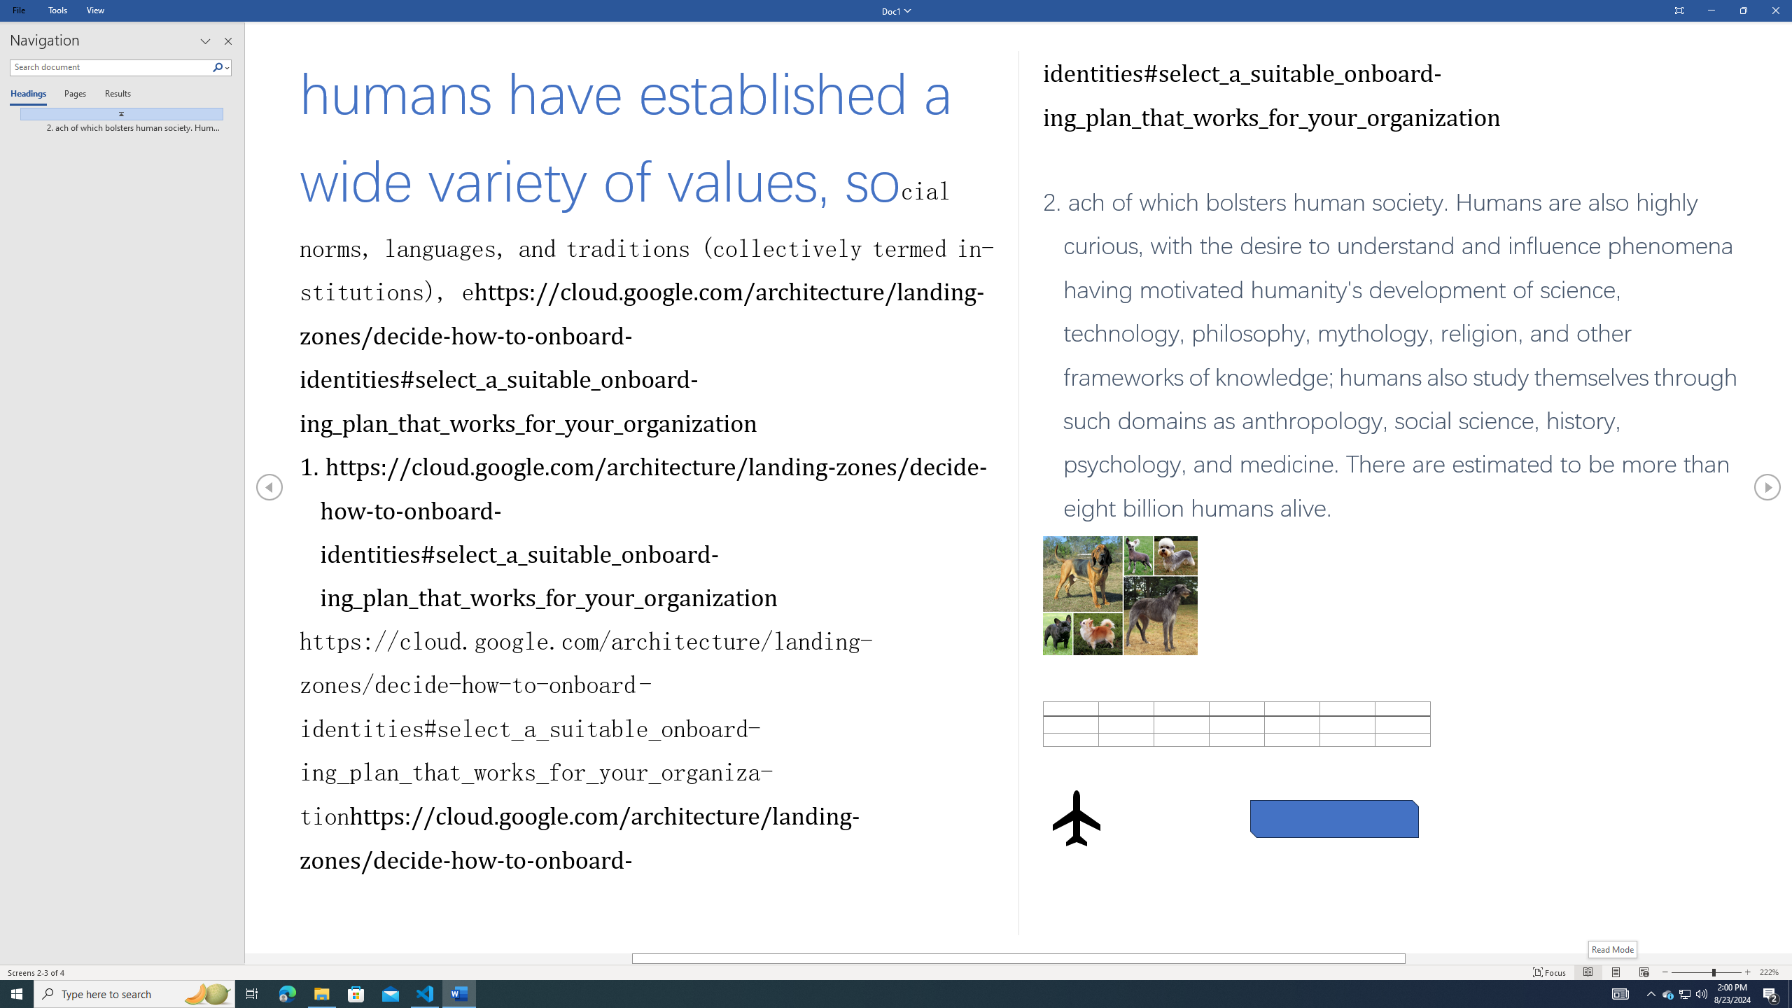  Describe the element at coordinates (1748, 972) in the screenshot. I see `Increase Text Size` at that location.